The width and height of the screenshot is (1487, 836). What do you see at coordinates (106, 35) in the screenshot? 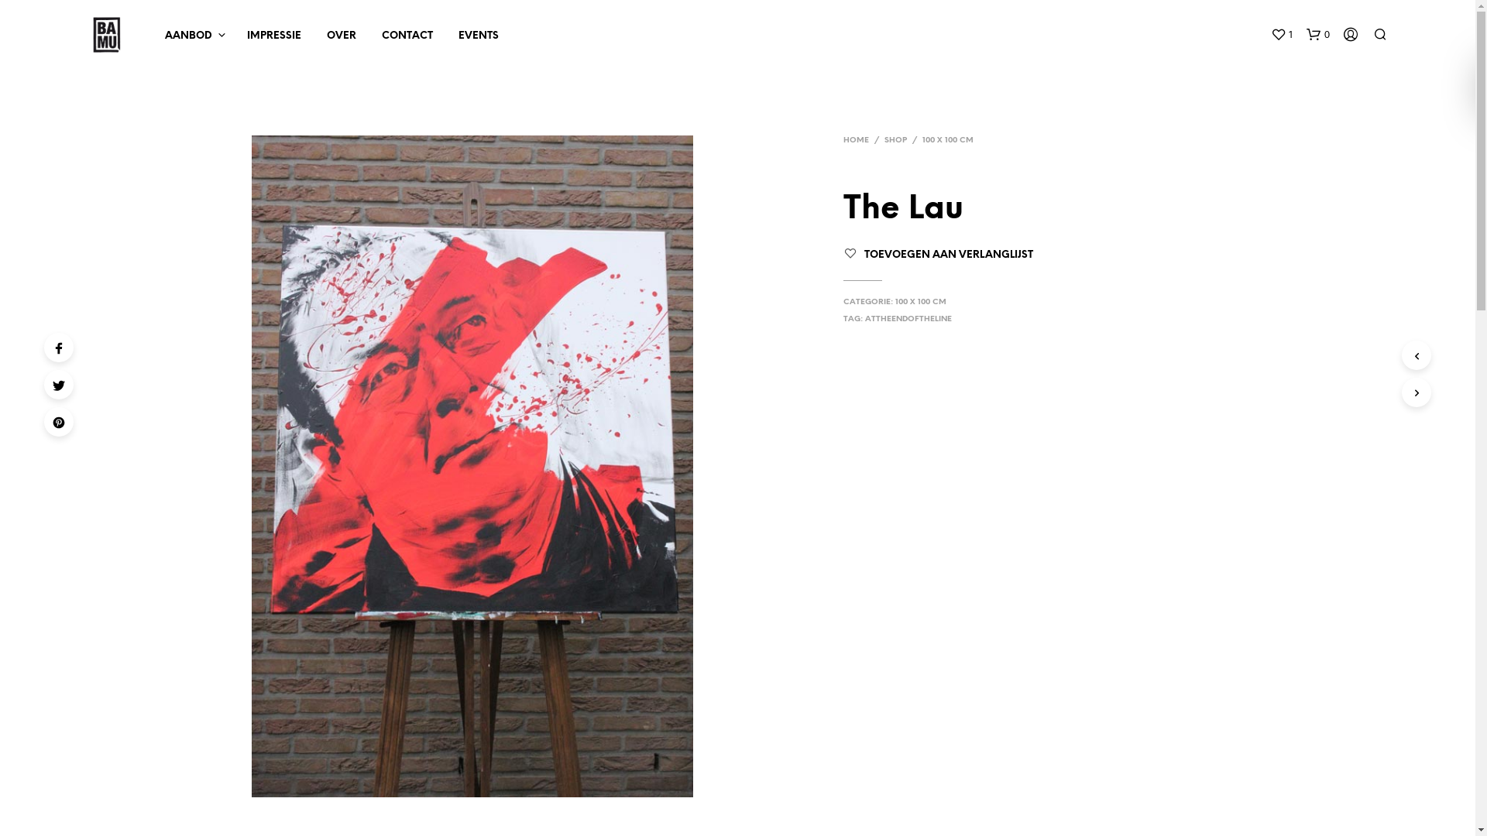
I see `Soms retro, altijd vintage` at bounding box center [106, 35].